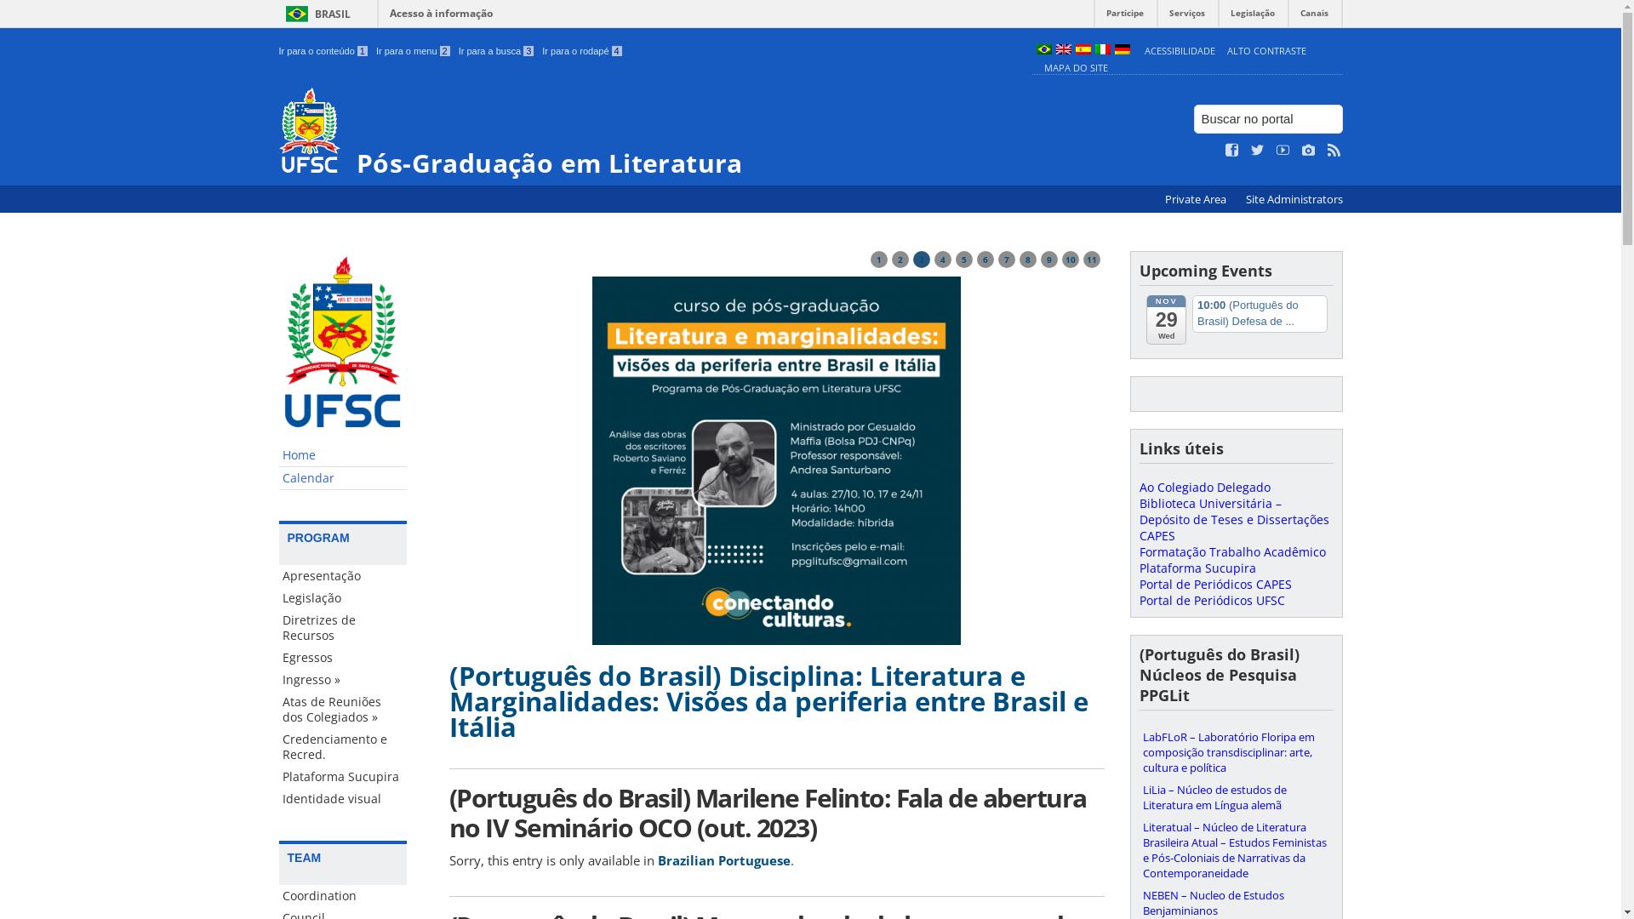 The width and height of the screenshot is (1634, 919). Describe the element at coordinates (1076, 68) in the screenshot. I see `MAPA DO SITE` at that location.